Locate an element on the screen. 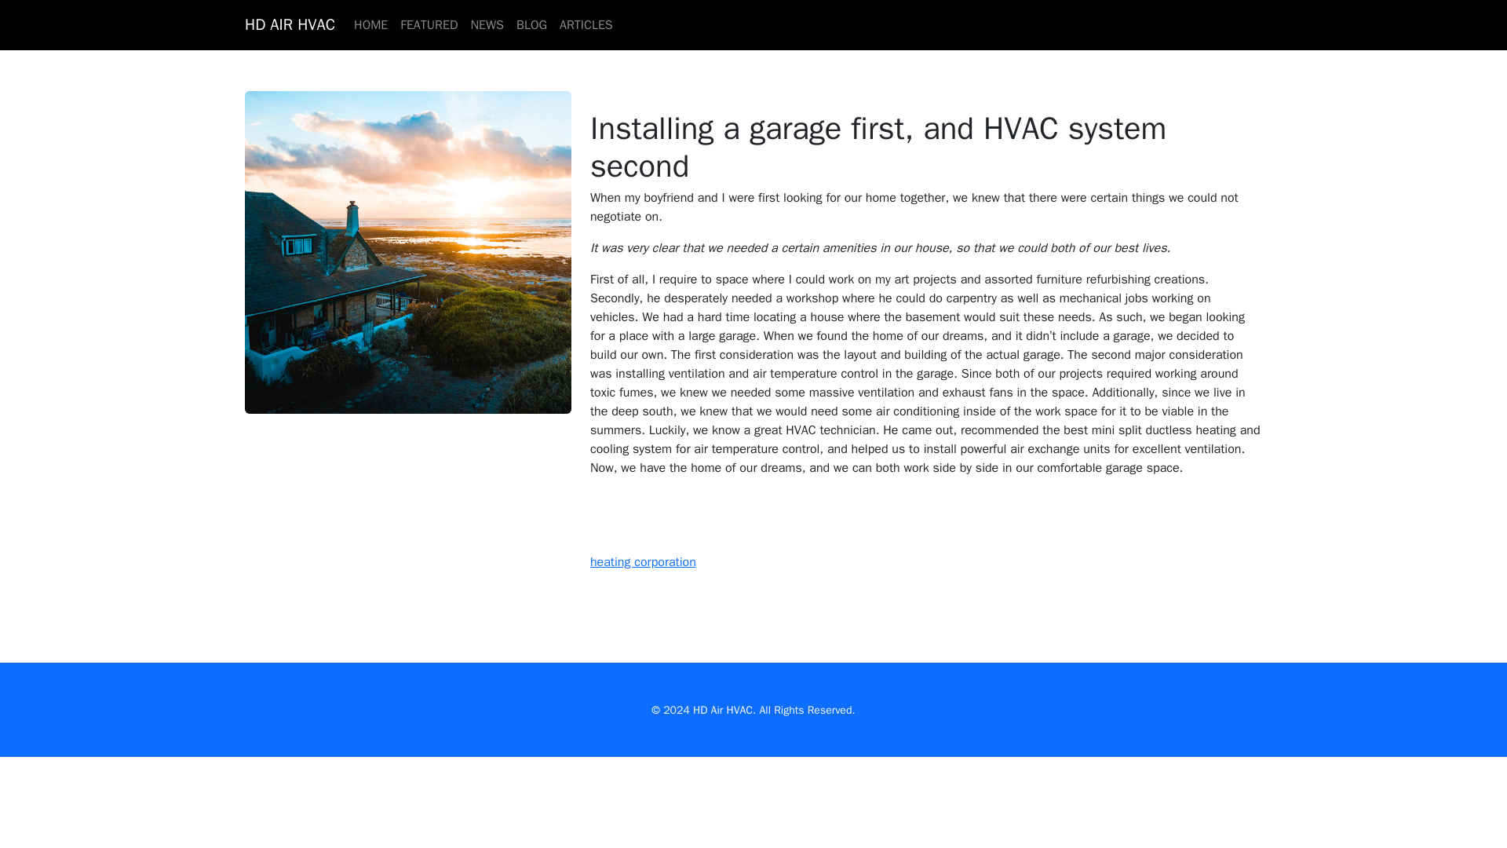 The width and height of the screenshot is (1507, 848). ARTICLES is located at coordinates (586, 24).